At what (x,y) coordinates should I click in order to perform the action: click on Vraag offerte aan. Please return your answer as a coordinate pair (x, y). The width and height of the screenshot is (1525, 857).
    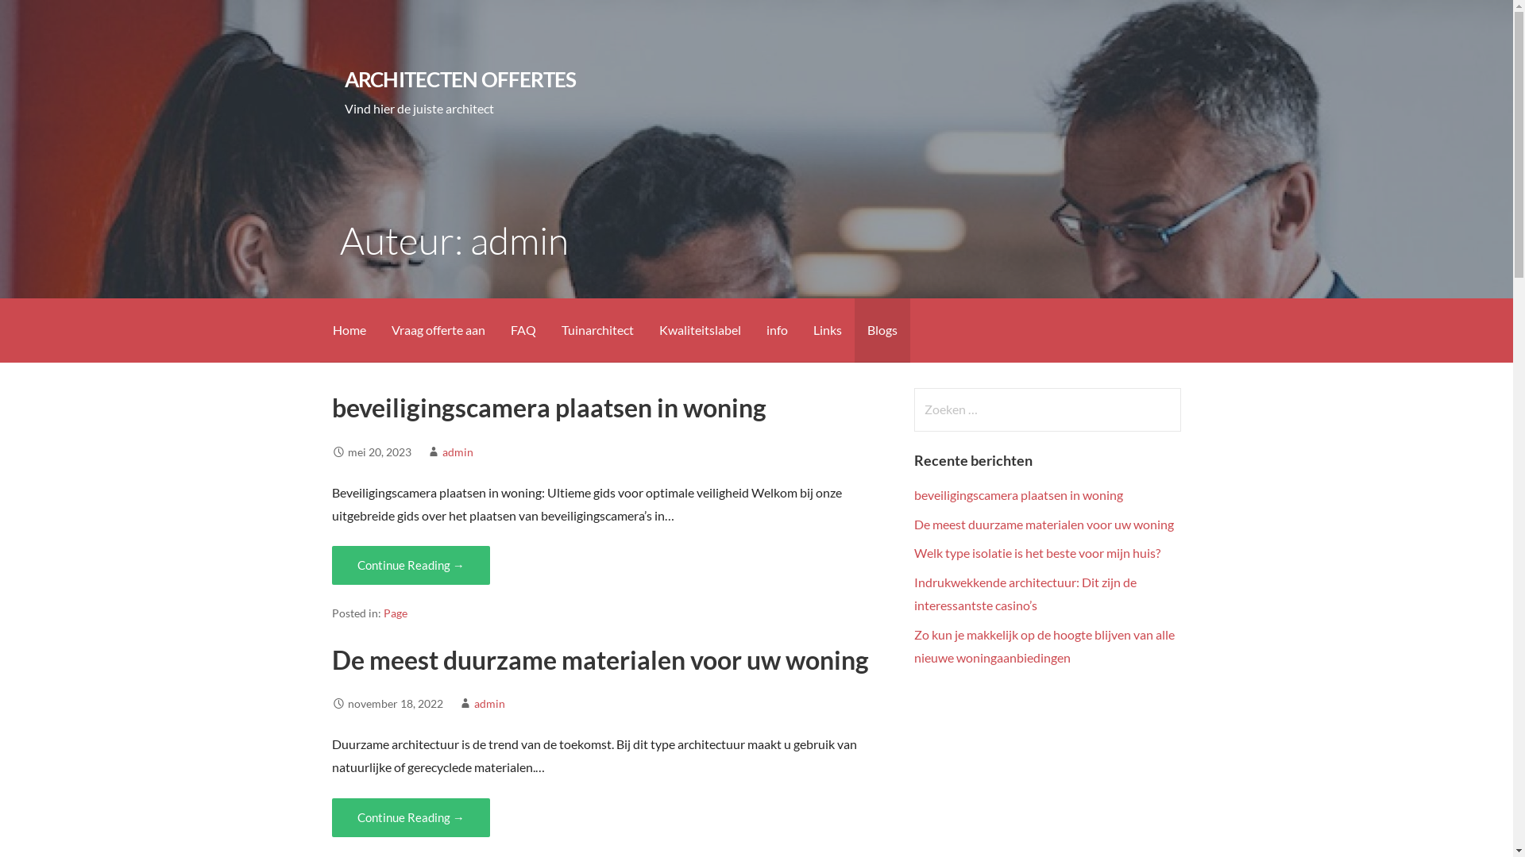
    Looking at the image, I should click on (438, 330).